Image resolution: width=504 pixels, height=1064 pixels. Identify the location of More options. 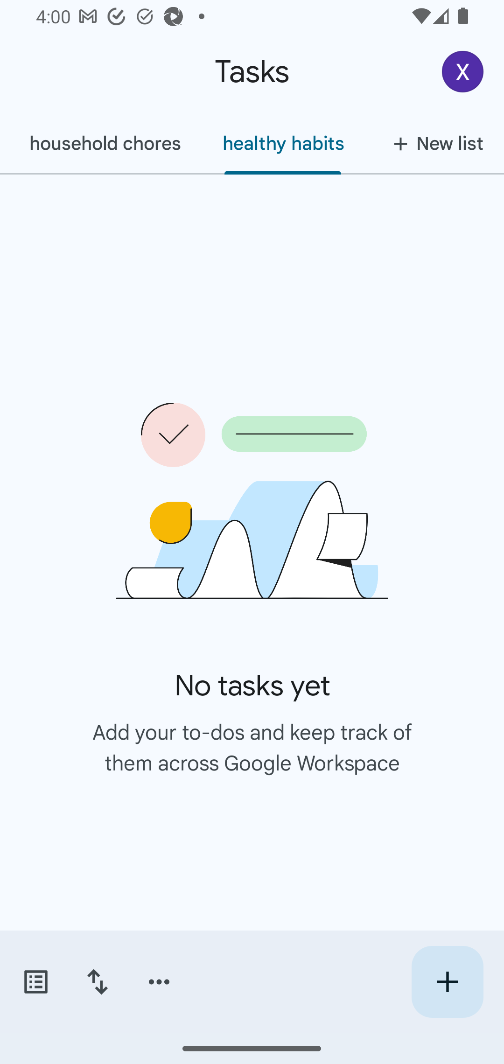
(159, 982).